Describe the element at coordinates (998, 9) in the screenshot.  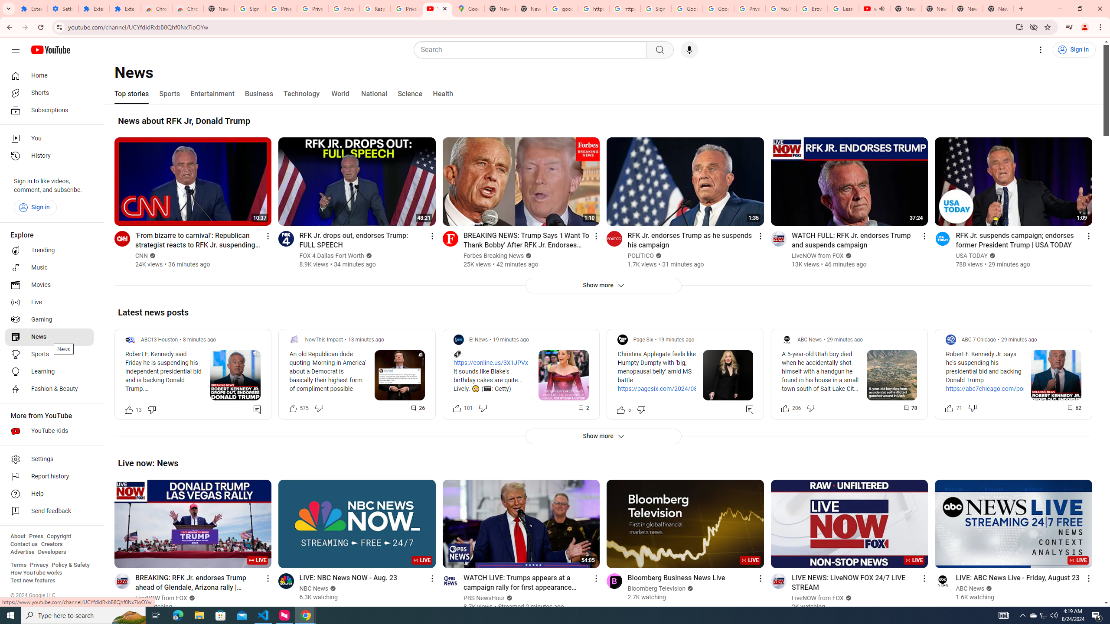
I see `New Tab` at that location.